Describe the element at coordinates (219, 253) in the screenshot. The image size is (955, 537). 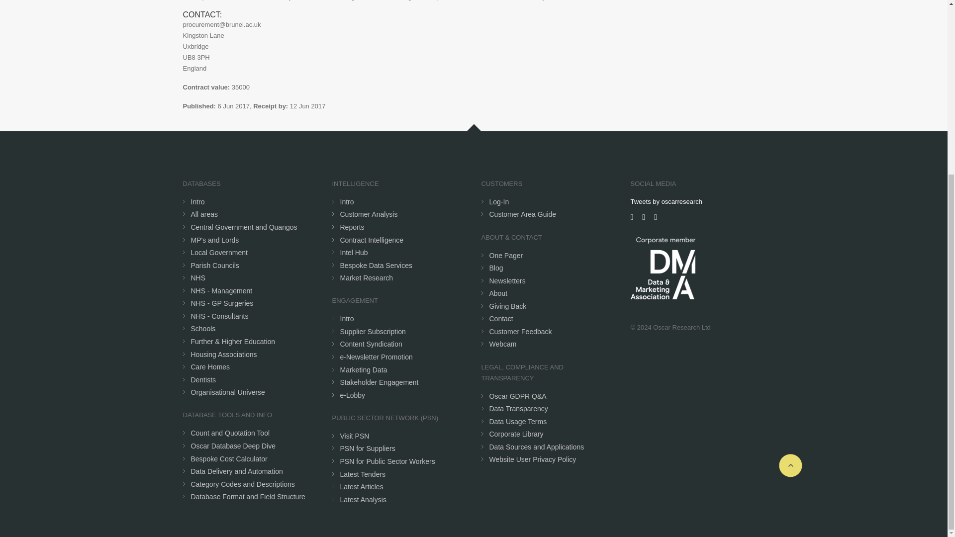
I see `Local Government` at that location.